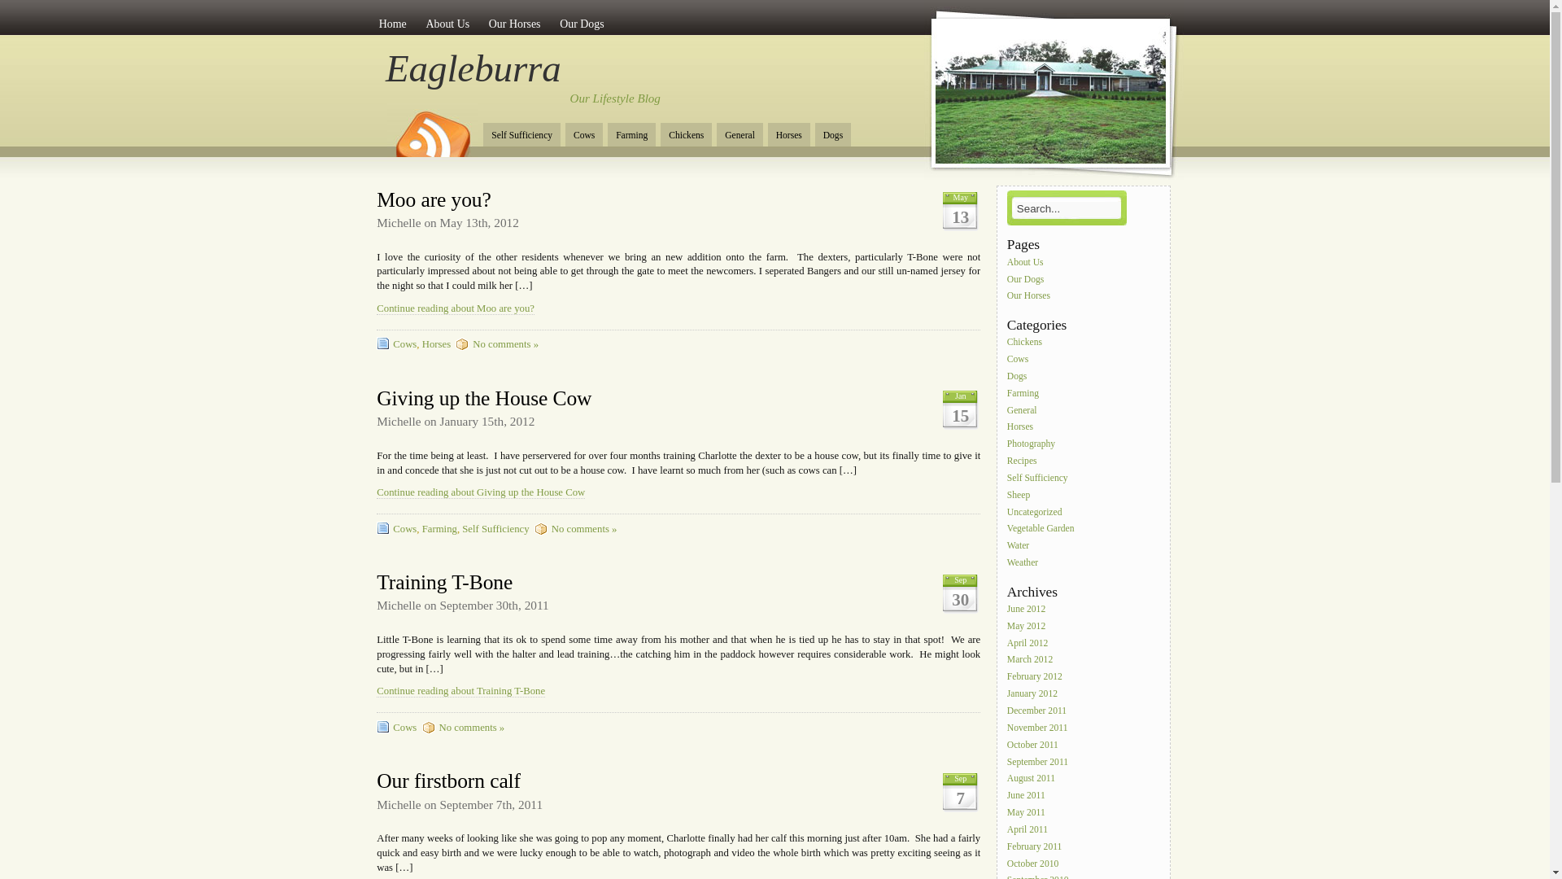  What do you see at coordinates (392, 23) in the screenshot?
I see `Home` at bounding box center [392, 23].